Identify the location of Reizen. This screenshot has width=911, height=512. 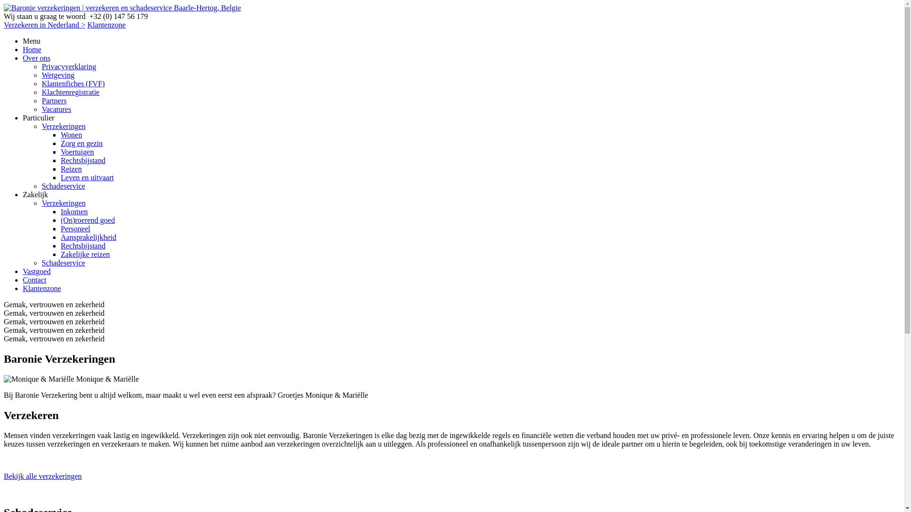
(71, 169).